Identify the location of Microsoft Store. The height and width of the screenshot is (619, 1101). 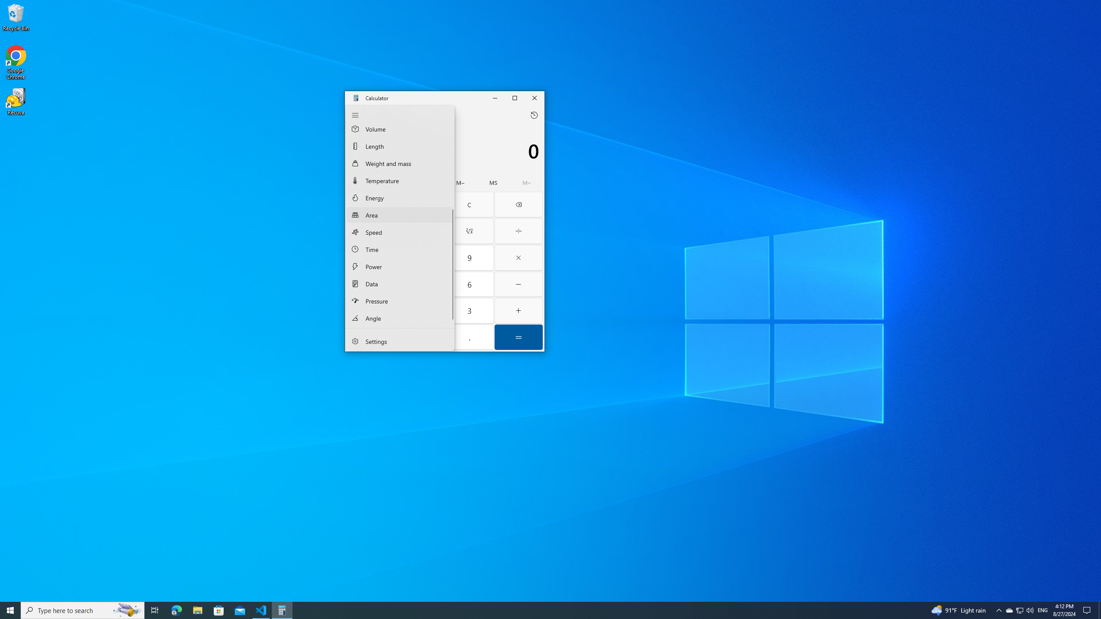
(219, 610).